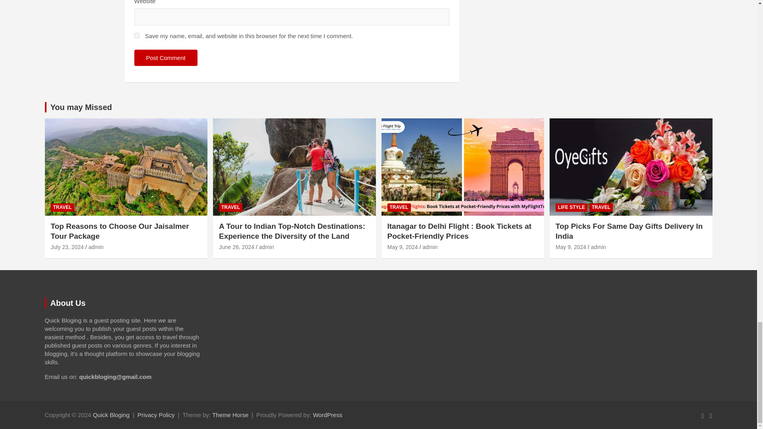 Image resolution: width=763 pixels, height=429 pixels. What do you see at coordinates (111, 415) in the screenshot?
I see `Quick Bloging` at bounding box center [111, 415].